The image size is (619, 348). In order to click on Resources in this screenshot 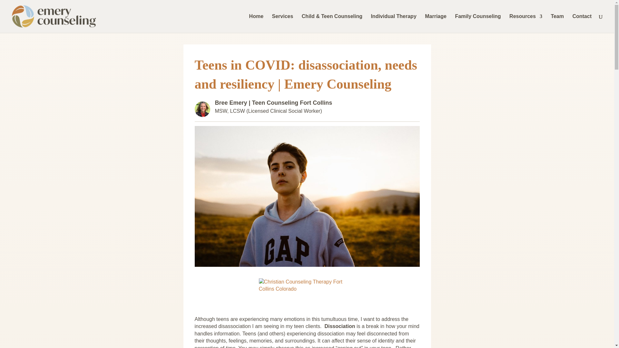, I will do `click(526, 23)`.